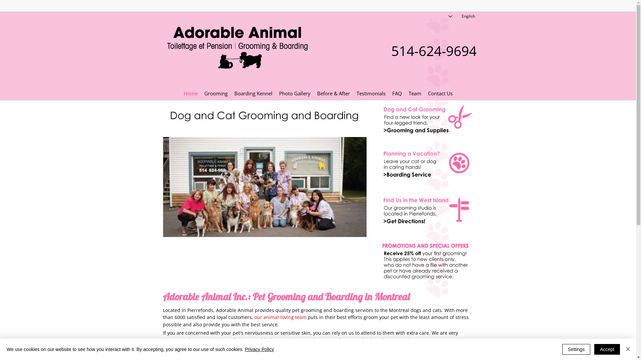 The image size is (641, 360). What do you see at coordinates (415, 95) in the screenshot?
I see `Team` at bounding box center [415, 95].